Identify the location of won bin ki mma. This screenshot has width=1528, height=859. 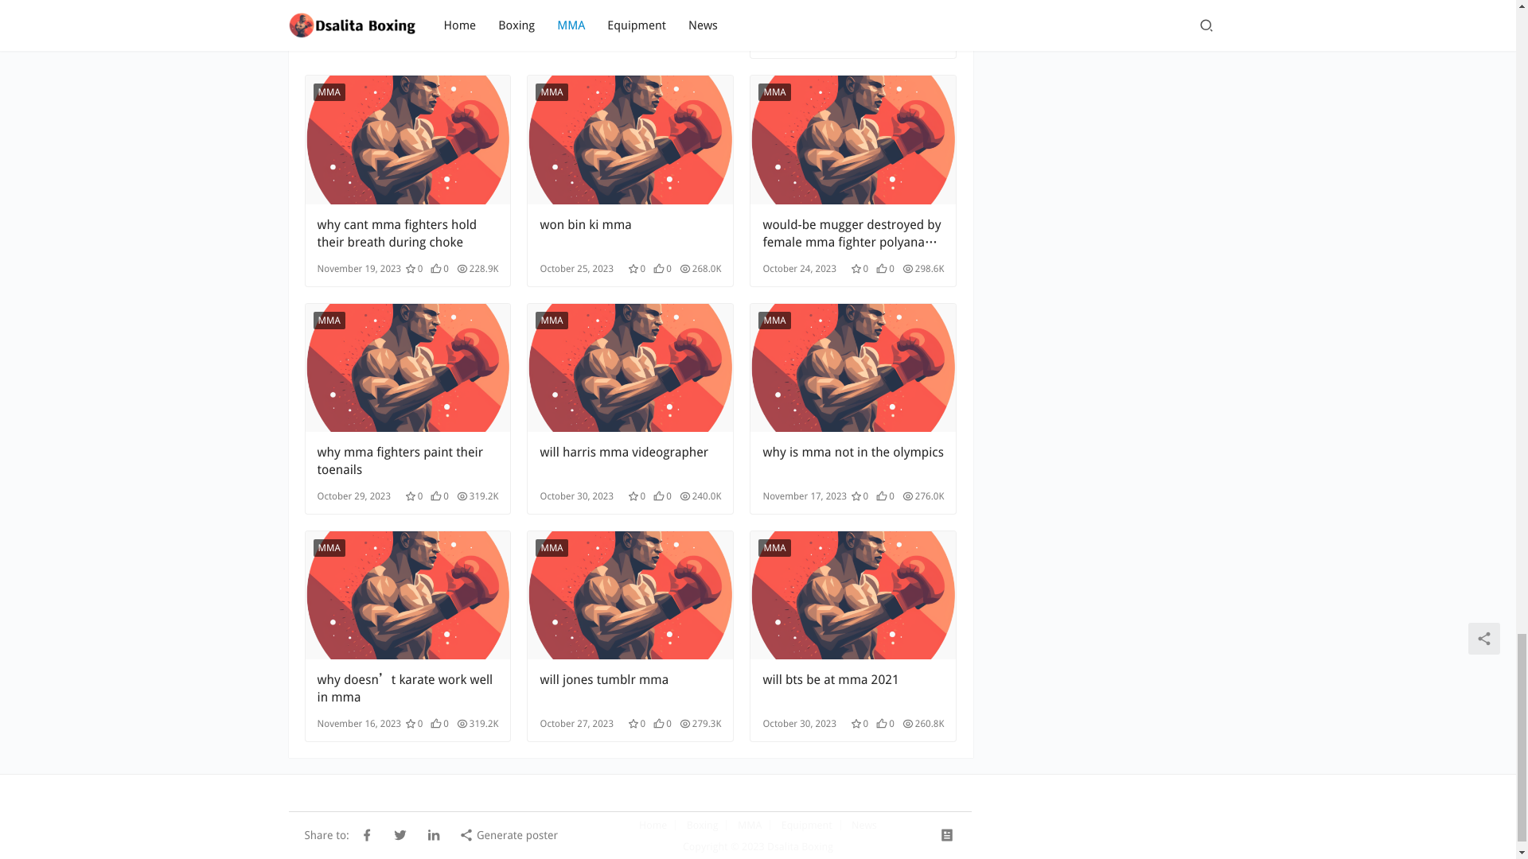
(630, 139).